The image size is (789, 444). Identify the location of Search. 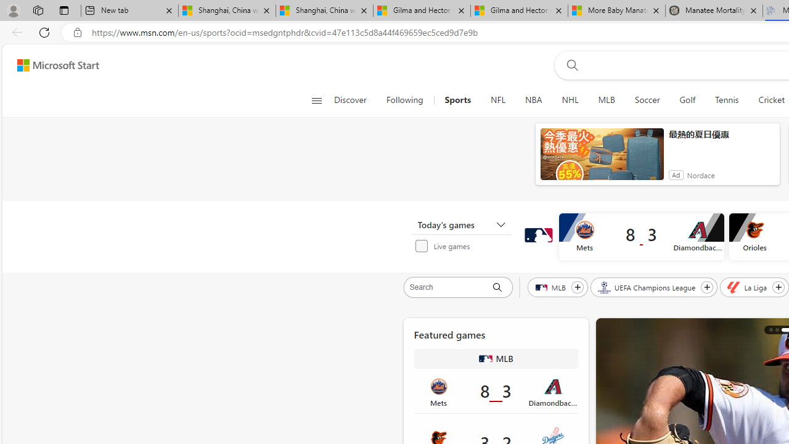
(449, 287).